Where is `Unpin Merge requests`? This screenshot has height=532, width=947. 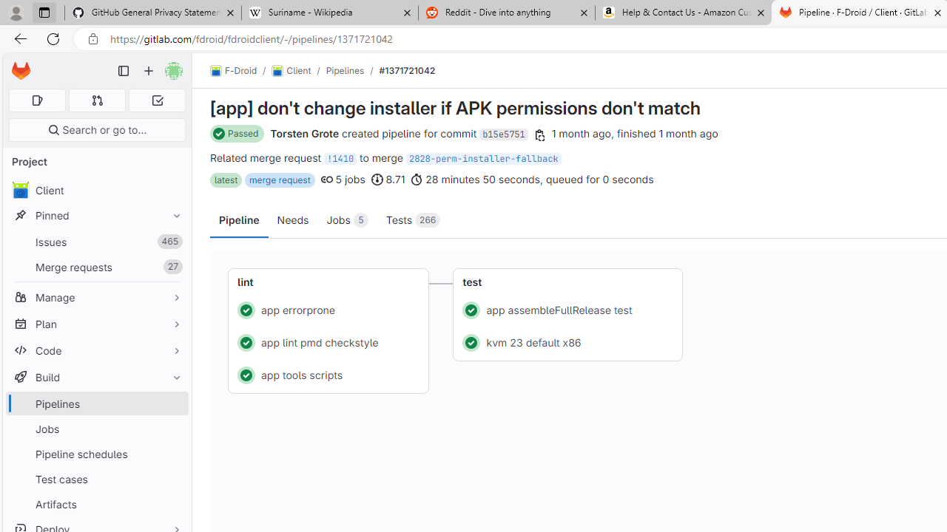
Unpin Merge requests is located at coordinates (173, 267).